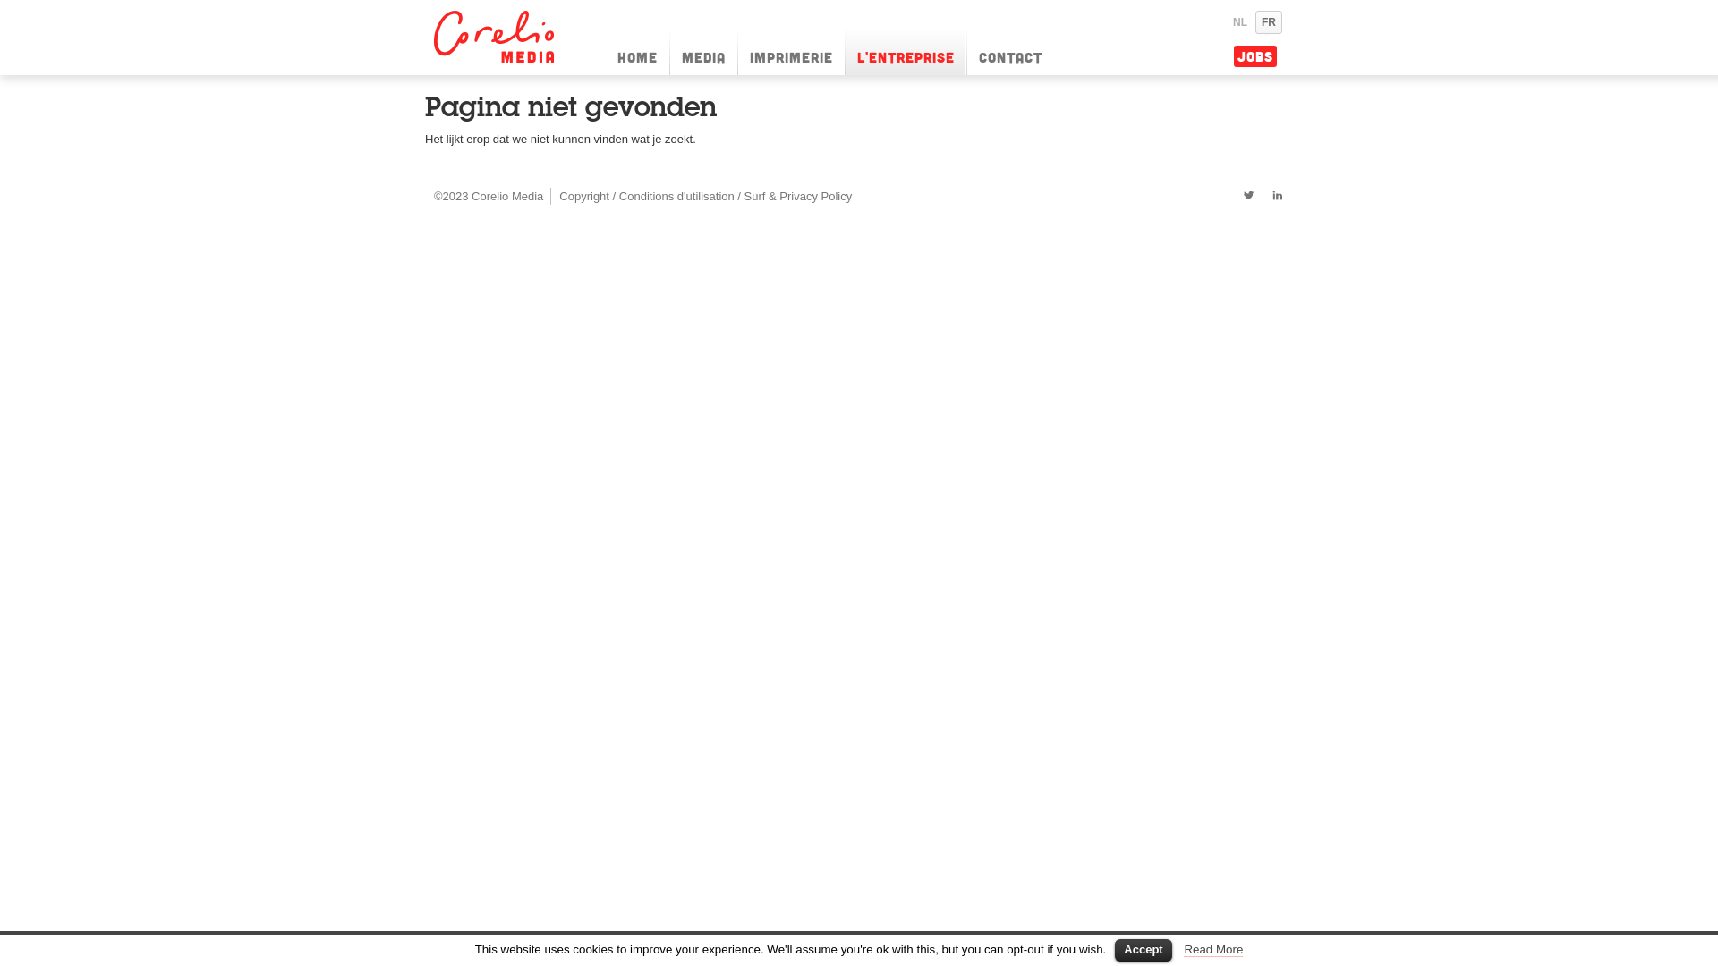  What do you see at coordinates (1255, 56) in the screenshot?
I see `JOBS` at bounding box center [1255, 56].